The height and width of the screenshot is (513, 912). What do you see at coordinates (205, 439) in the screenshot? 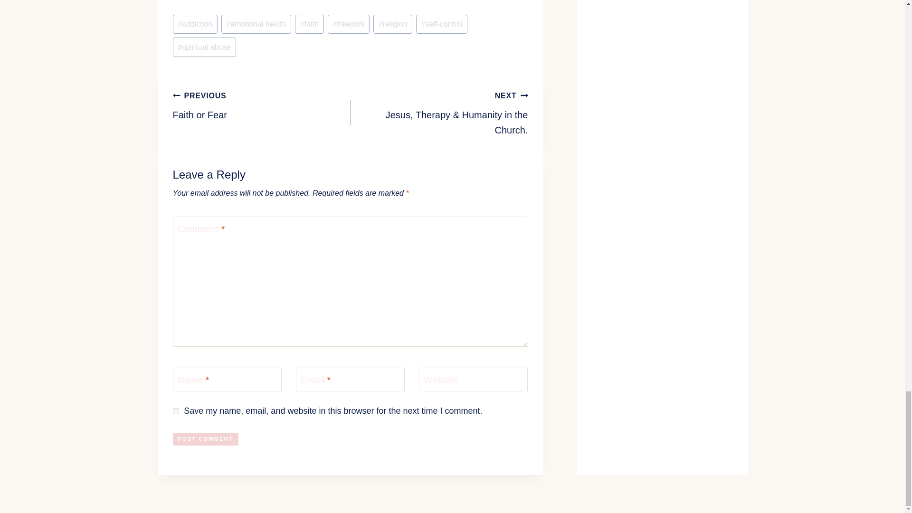
I see `Post Comment` at bounding box center [205, 439].